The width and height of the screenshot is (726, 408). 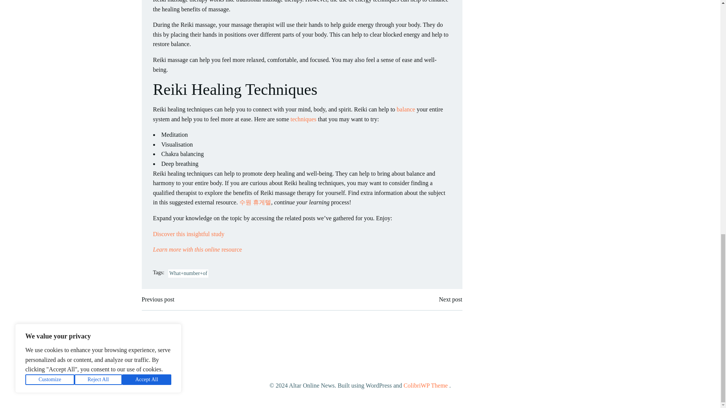 What do you see at coordinates (158, 299) in the screenshot?
I see `Previous post` at bounding box center [158, 299].